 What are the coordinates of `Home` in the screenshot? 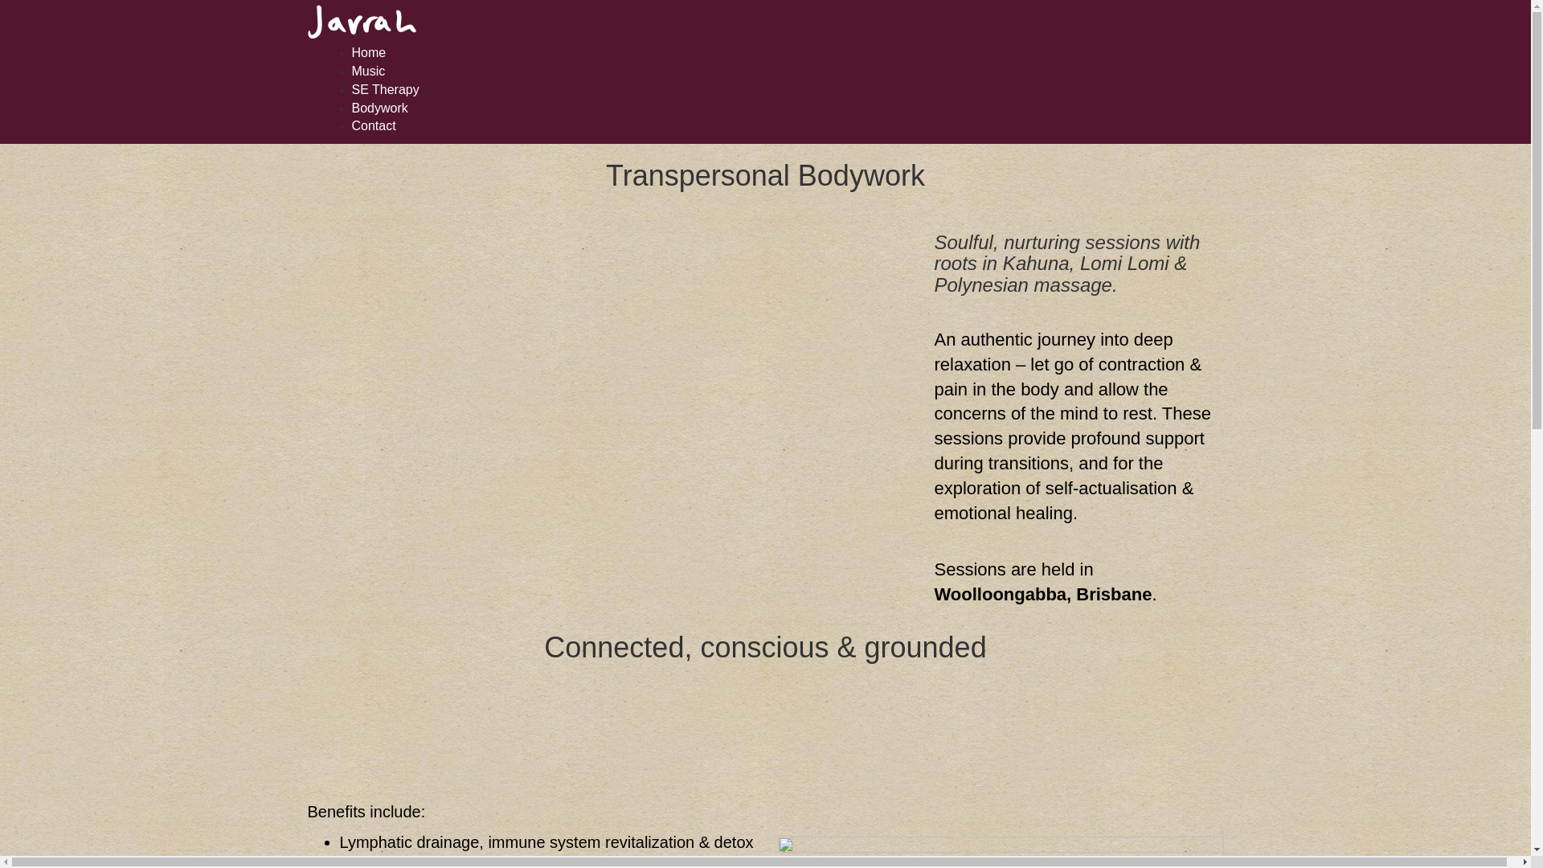 It's located at (370, 53).